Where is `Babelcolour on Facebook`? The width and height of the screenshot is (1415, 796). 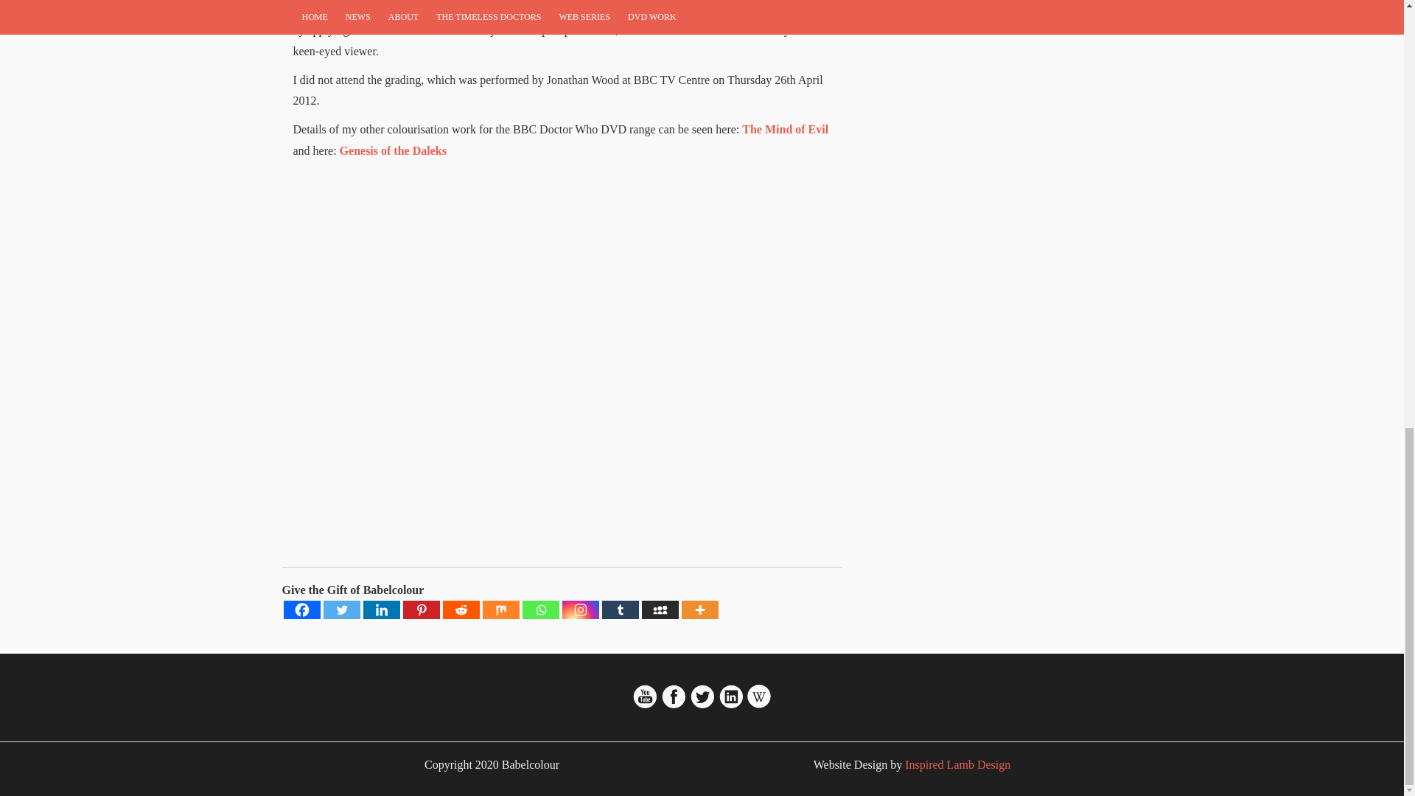
Babelcolour on Facebook is located at coordinates (674, 705).